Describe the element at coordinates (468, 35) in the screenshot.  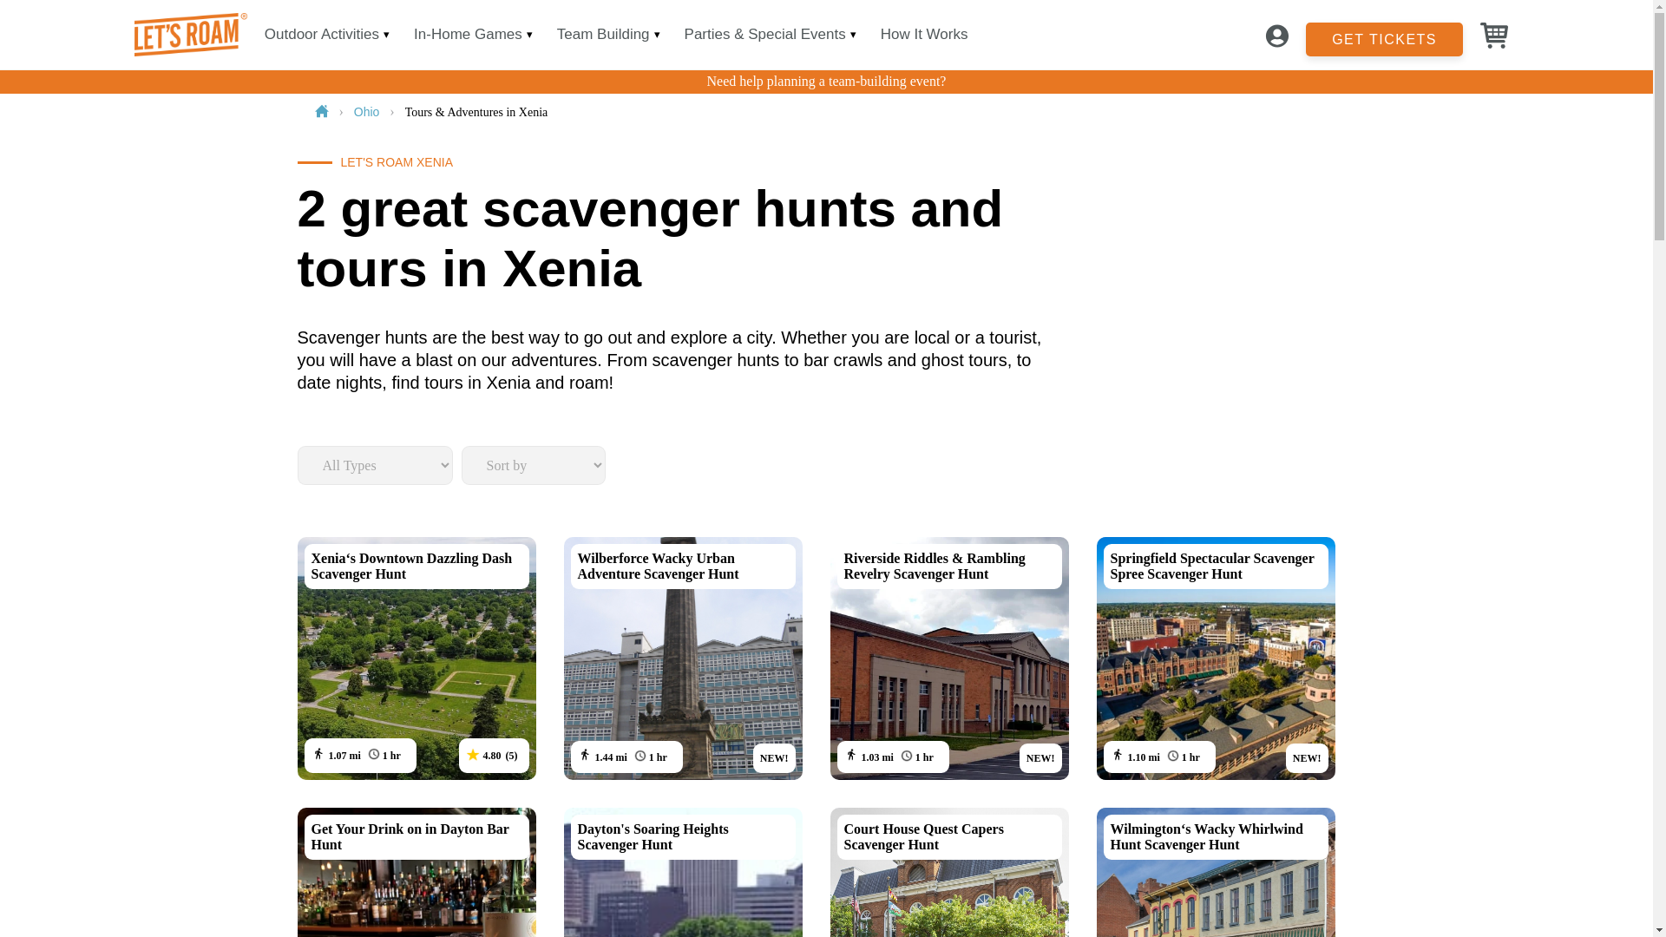
I see `In-Home Games` at that location.